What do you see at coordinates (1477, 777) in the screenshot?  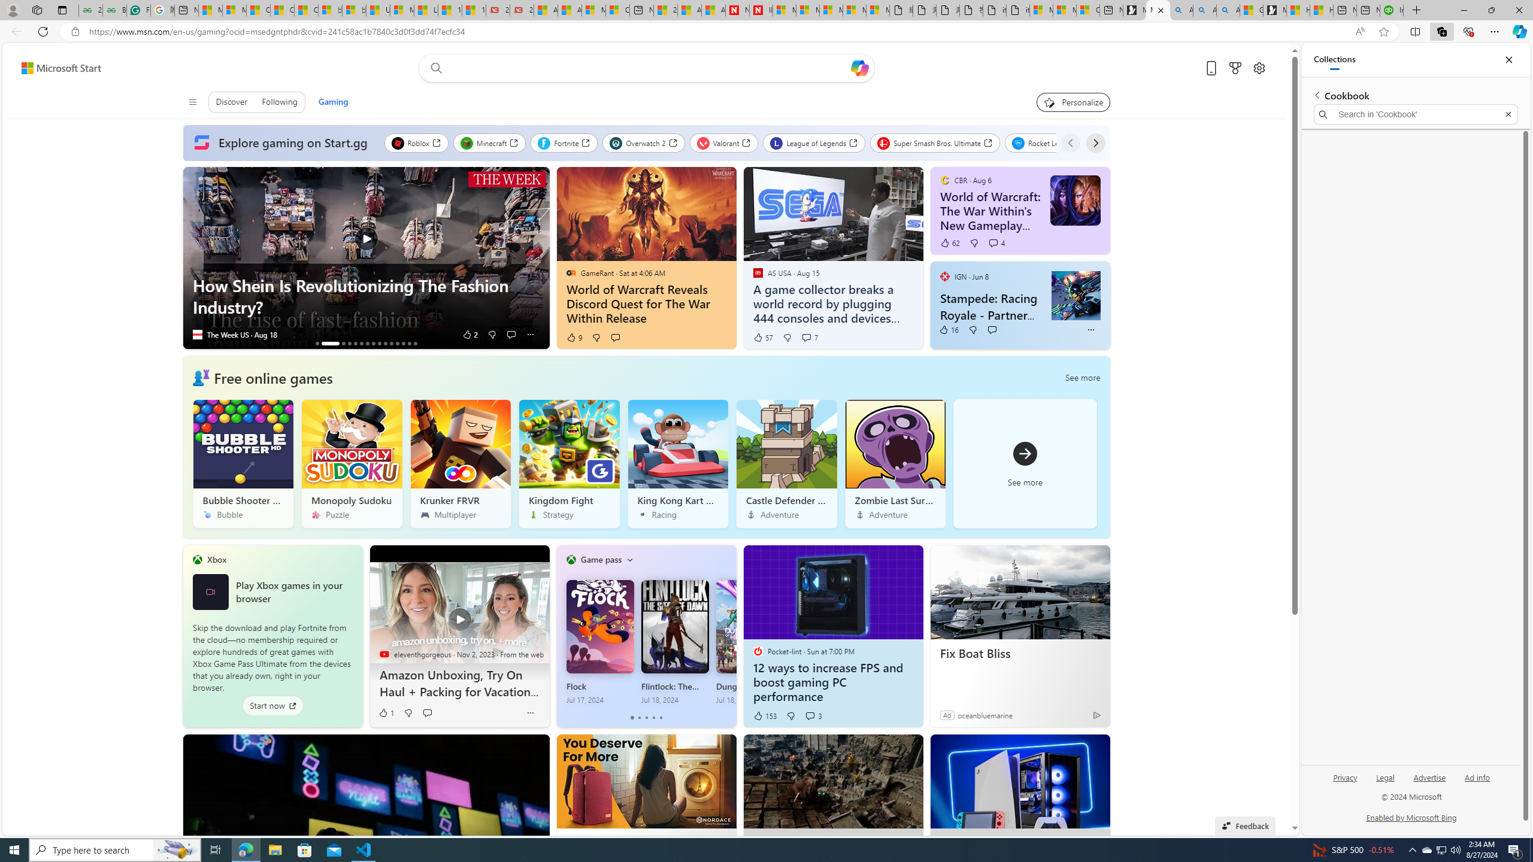 I see `Ad info` at bounding box center [1477, 777].